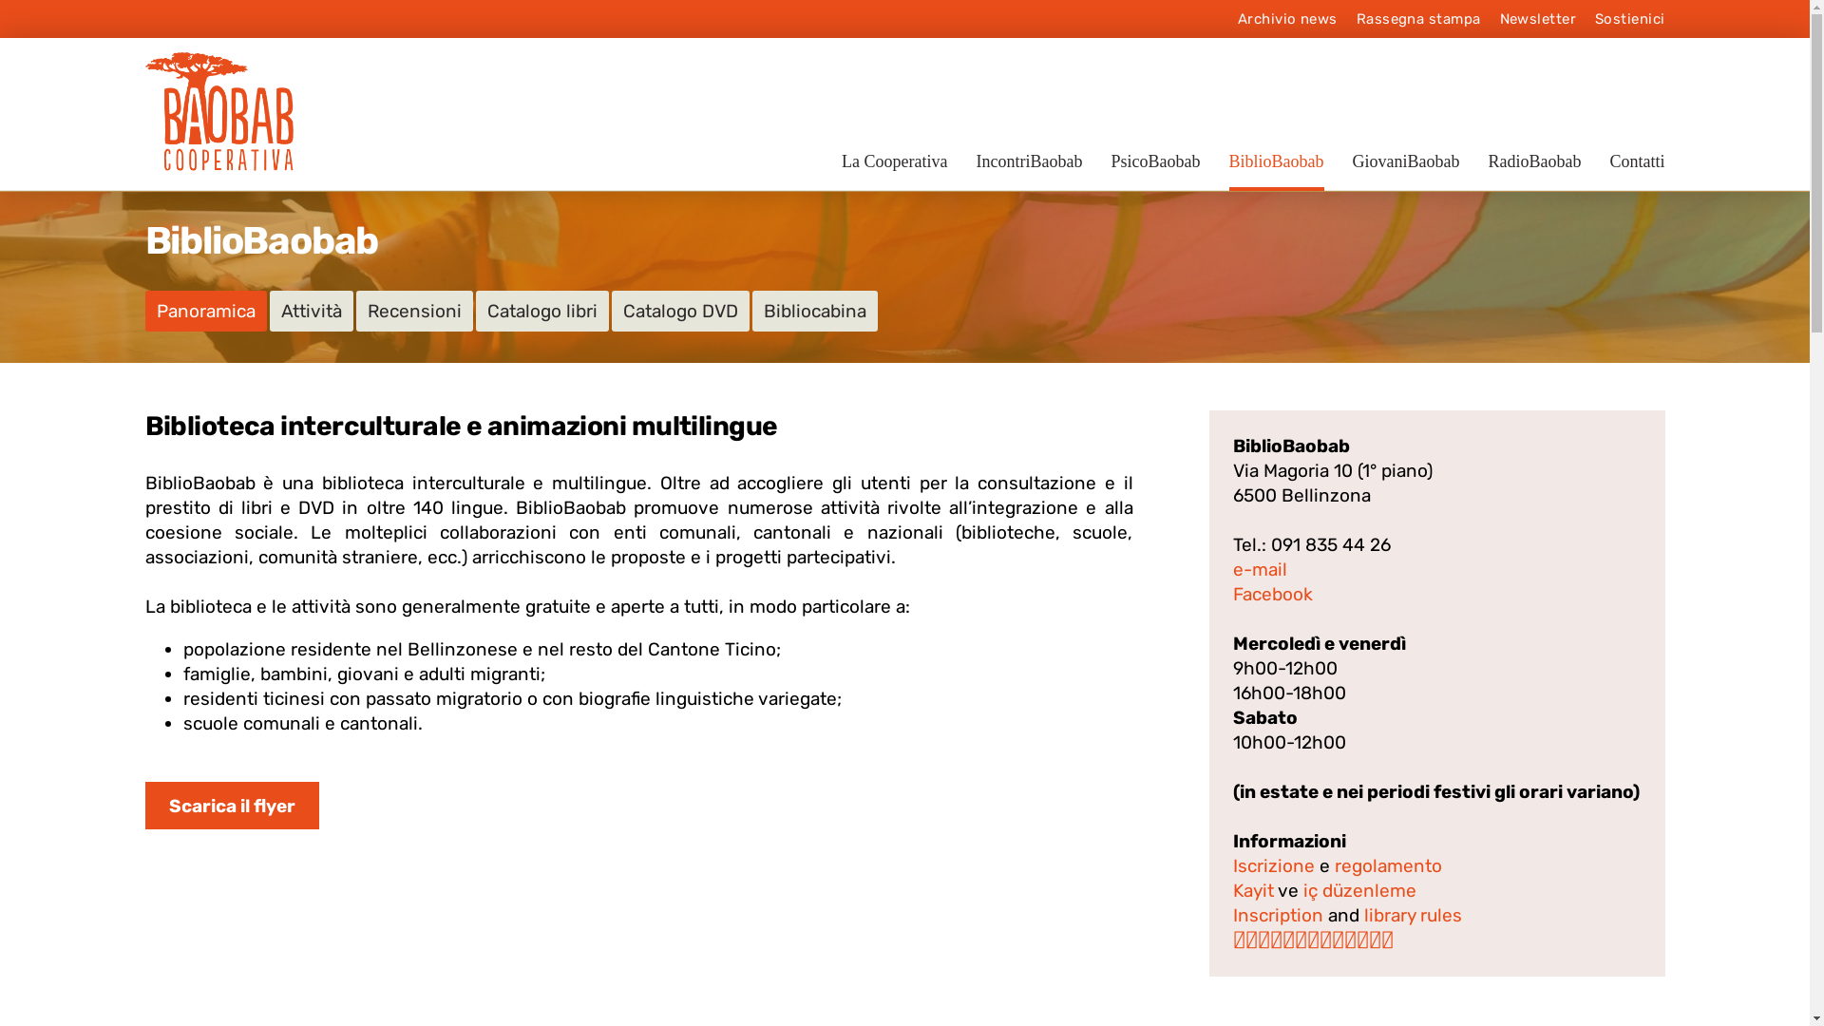 This screenshot has width=1824, height=1026. I want to click on  , so click(1395, 940).